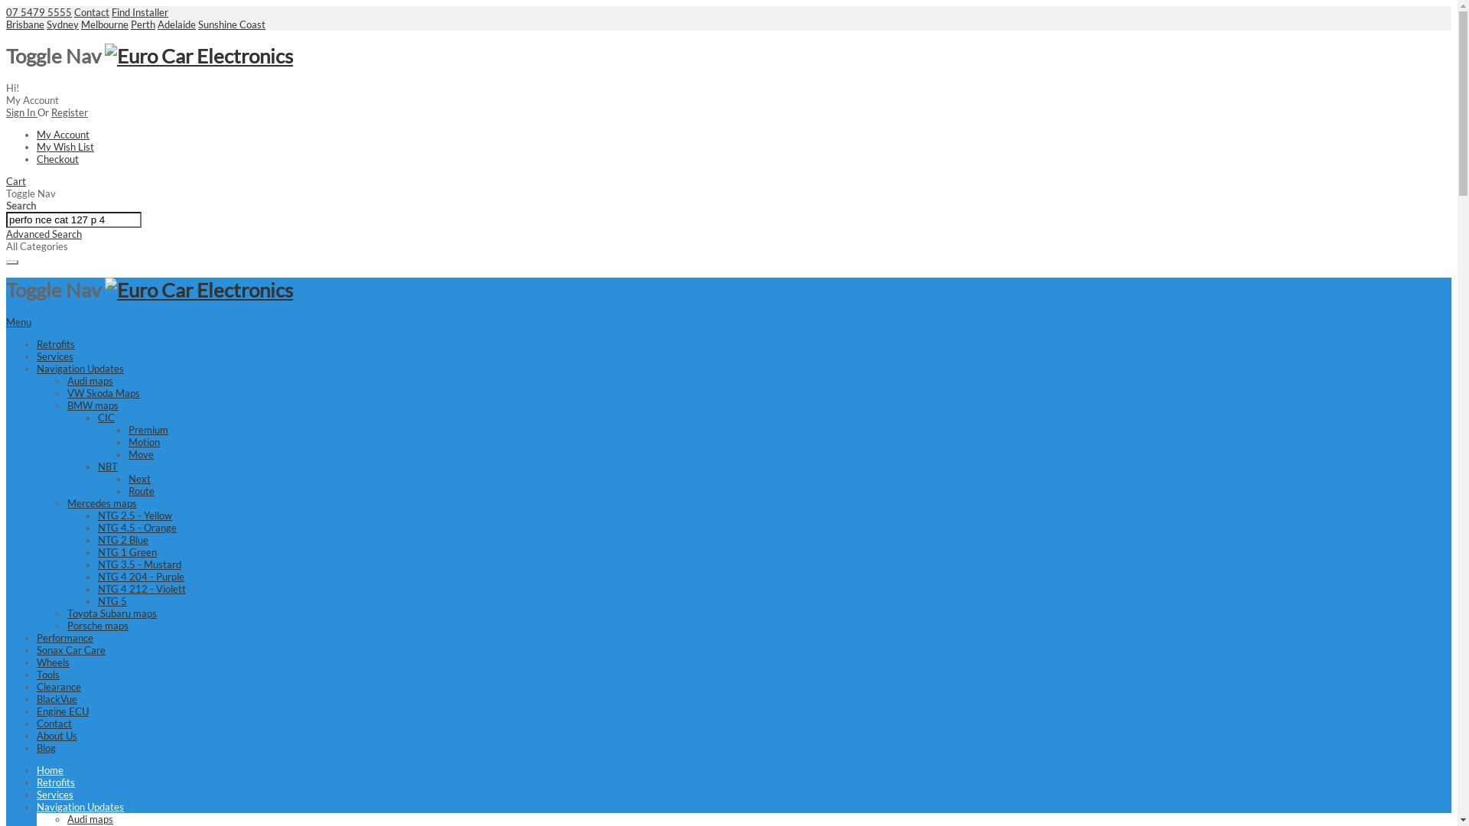  What do you see at coordinates (58, 159) in the screenshot?
I see `Checkout` at bounding box center [58, 159].